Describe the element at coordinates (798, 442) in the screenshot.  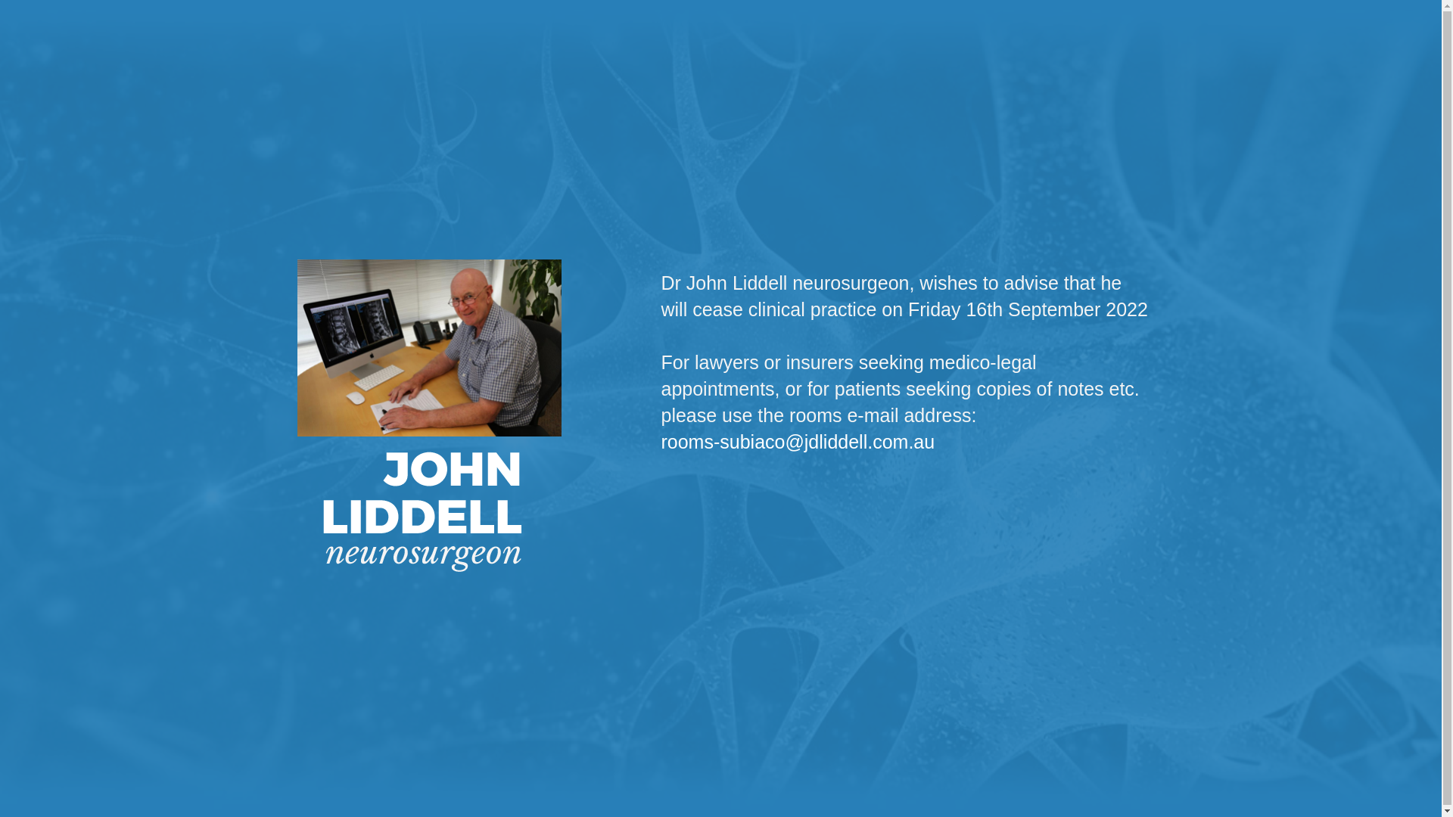
I see `rooms-subiaco@jdliddell.com.au` at that location.